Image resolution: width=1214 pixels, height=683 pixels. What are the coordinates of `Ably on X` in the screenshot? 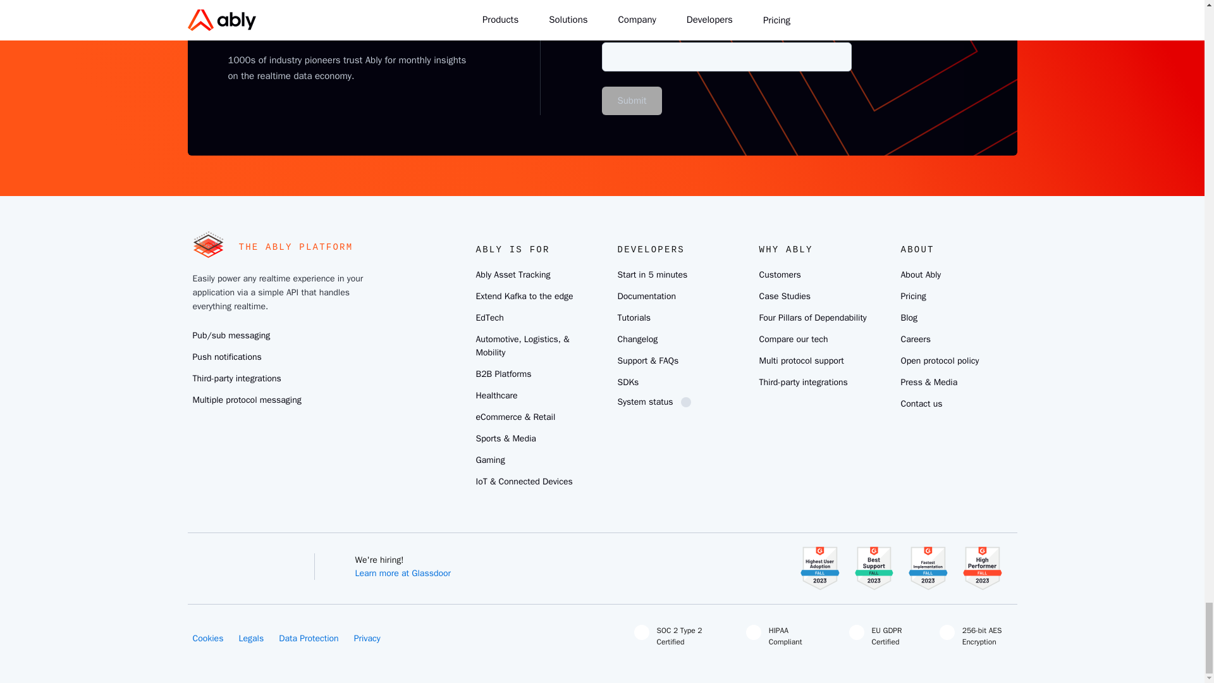 It's located at (207, 560).